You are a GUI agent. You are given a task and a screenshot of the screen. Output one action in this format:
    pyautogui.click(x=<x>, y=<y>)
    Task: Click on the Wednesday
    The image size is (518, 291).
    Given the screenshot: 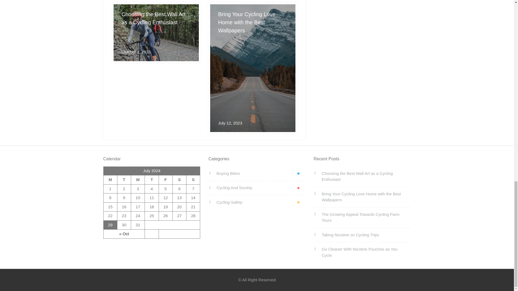 What is the action you would take?
    pyautogui.click(x=138, y=180)
    